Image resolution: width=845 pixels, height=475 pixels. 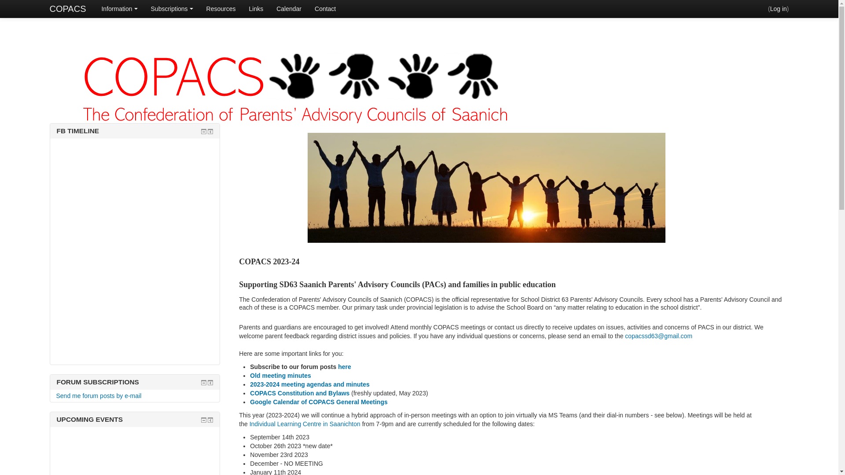 What do you see at coordinates (210, 383) in the screenshot?
I see `Dock Forum Subscriptions block` at bounding box center [210, 383].